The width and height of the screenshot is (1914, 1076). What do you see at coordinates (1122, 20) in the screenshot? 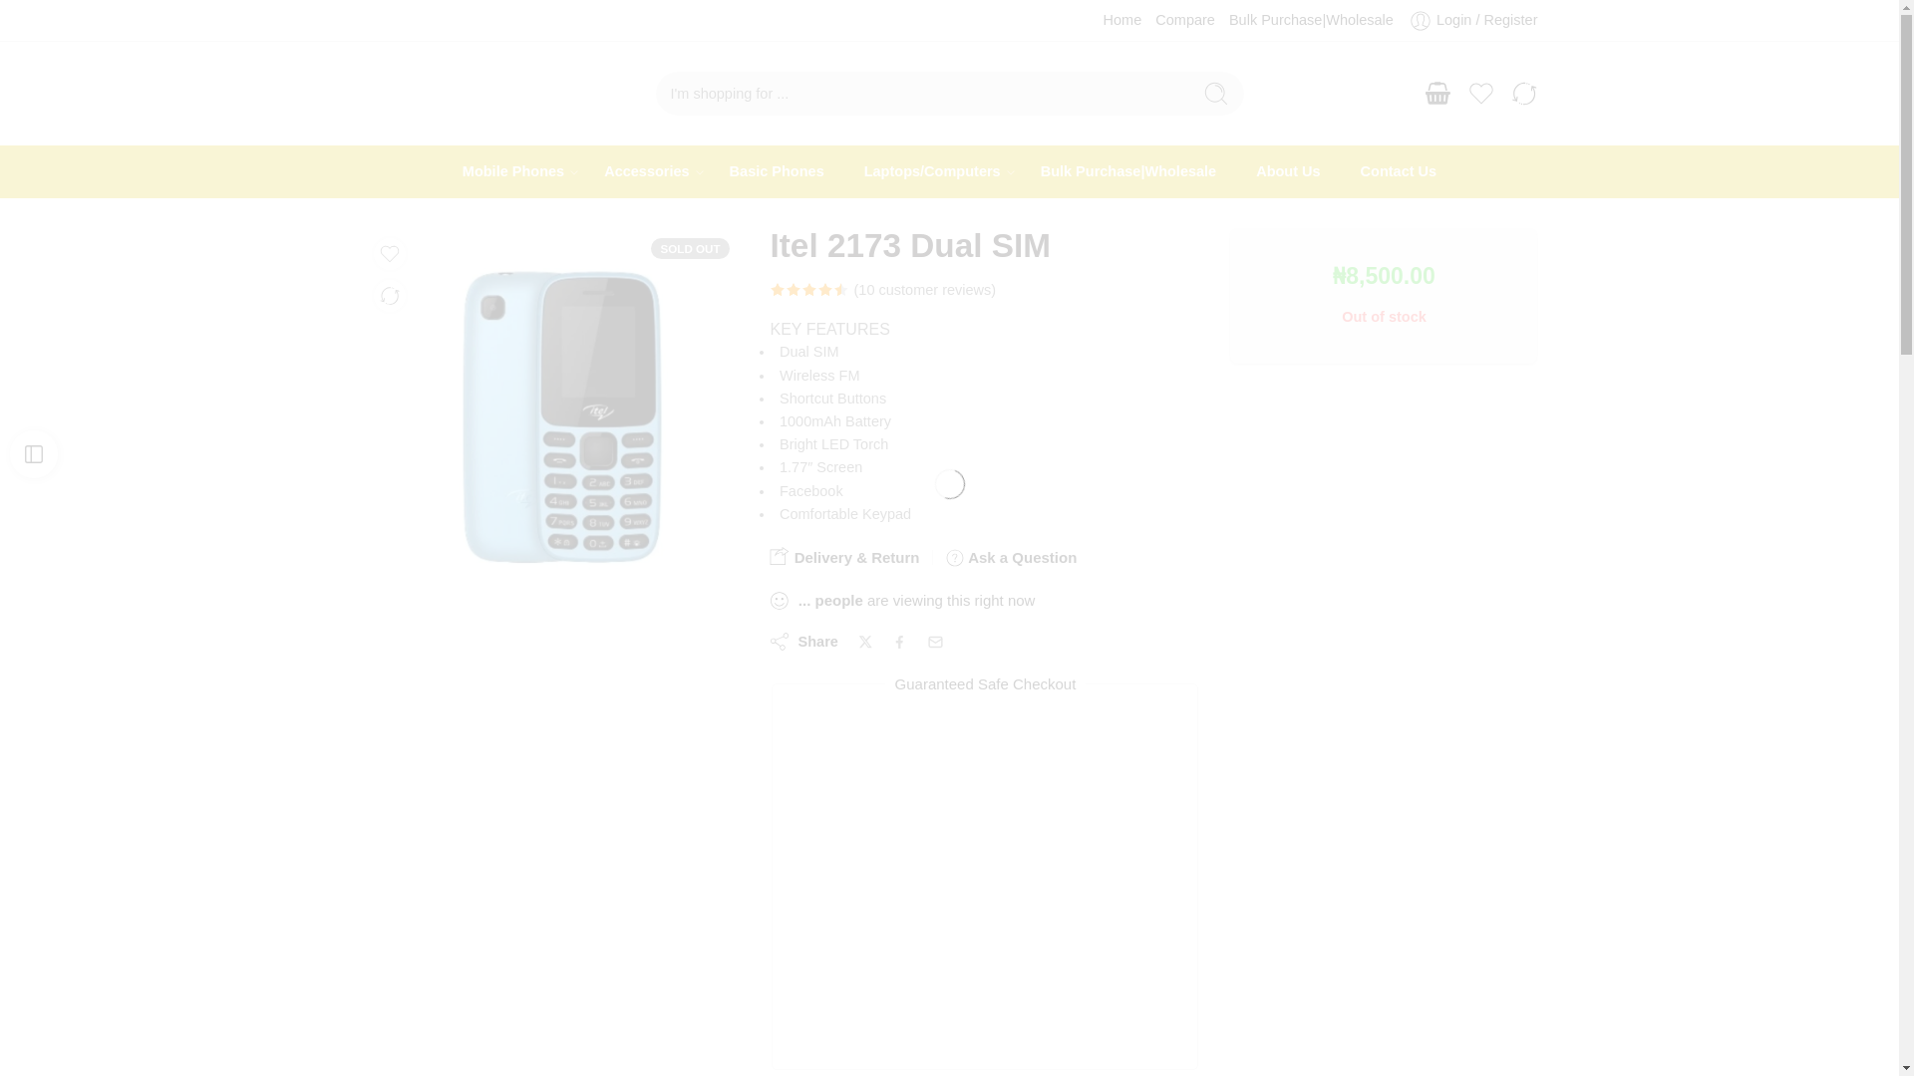
I see `Home` at bounding box center [1122, 20].